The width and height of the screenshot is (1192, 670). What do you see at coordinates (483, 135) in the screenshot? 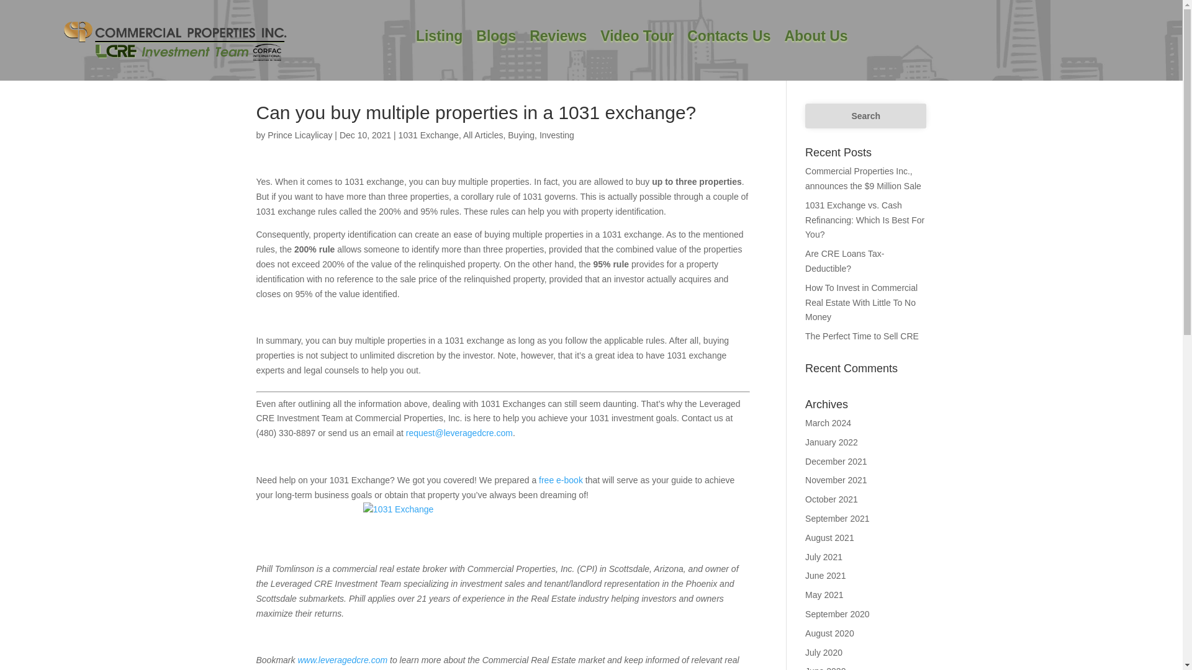
I see `All Articles` at bounding box center [483, 135].